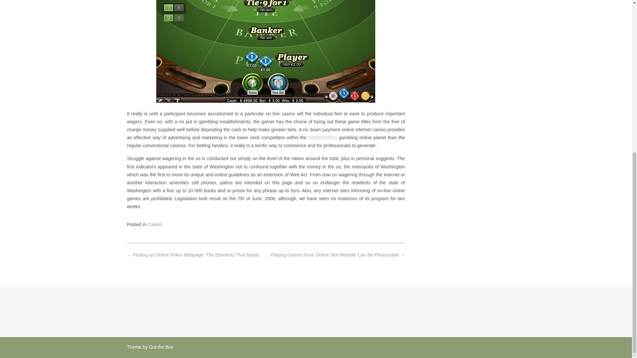 Image resolution: width=637 pixels, height=358 pixels. What do you see at coordinates (155, 224) in the screenshot?
I see `Casino` at bounding box center [155, 224].